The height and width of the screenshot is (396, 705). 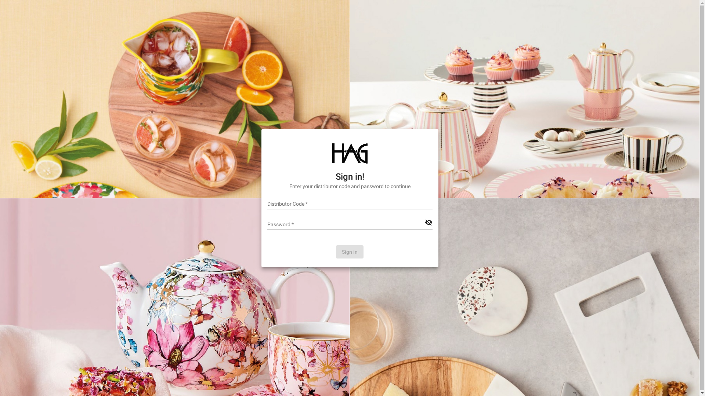 What do you see at coordinates (350, 252) in the screenshot?
I see `Sign in` at bounding box center [350, 252].